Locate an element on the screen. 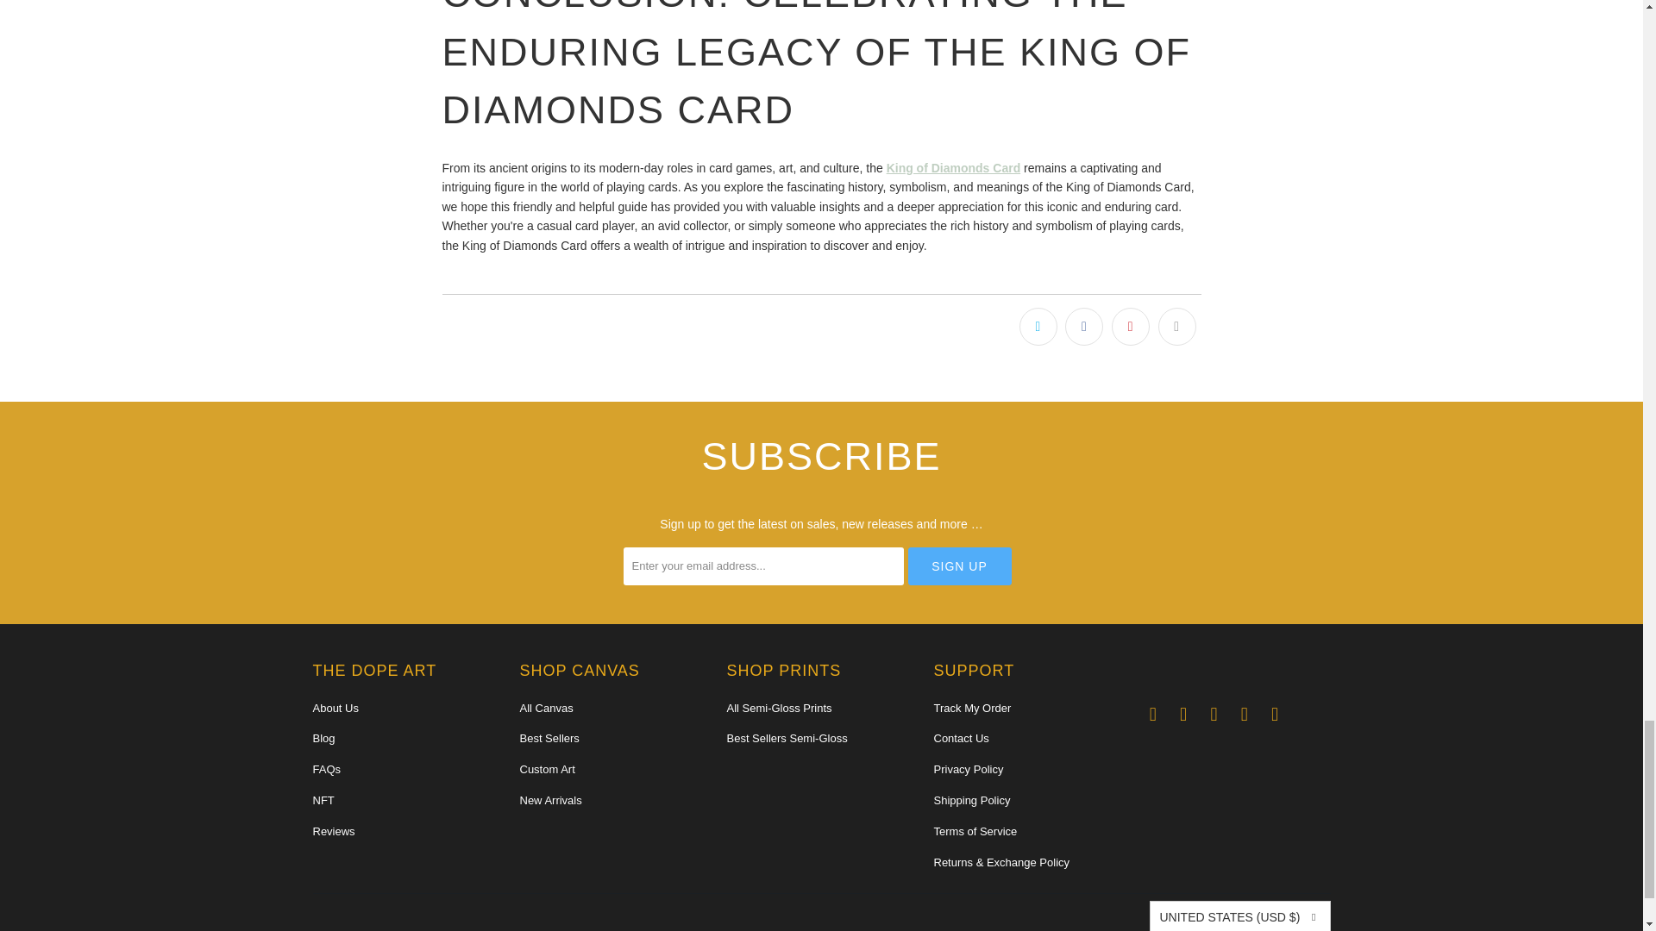 This screenshot has width=1656, height=931. Share this on Facebook is located at coordinates (1083, 326).